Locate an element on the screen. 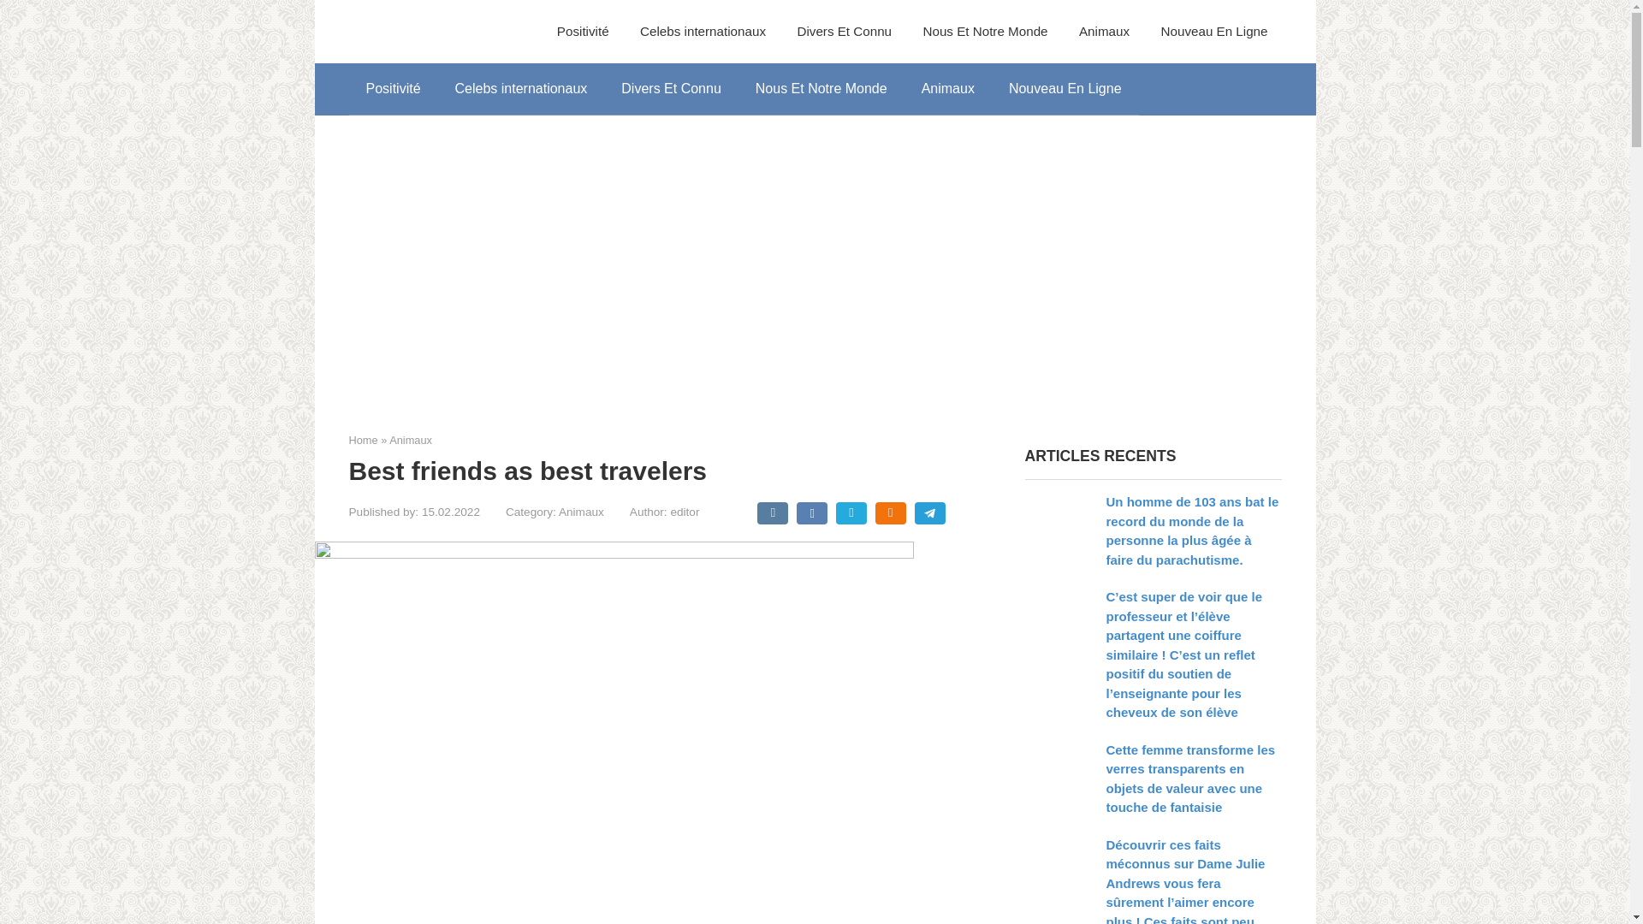 Image resolution: width=1643 pixels, height=924 pixels. Nous Et Notre Monde is located at coordinates (984, 32).